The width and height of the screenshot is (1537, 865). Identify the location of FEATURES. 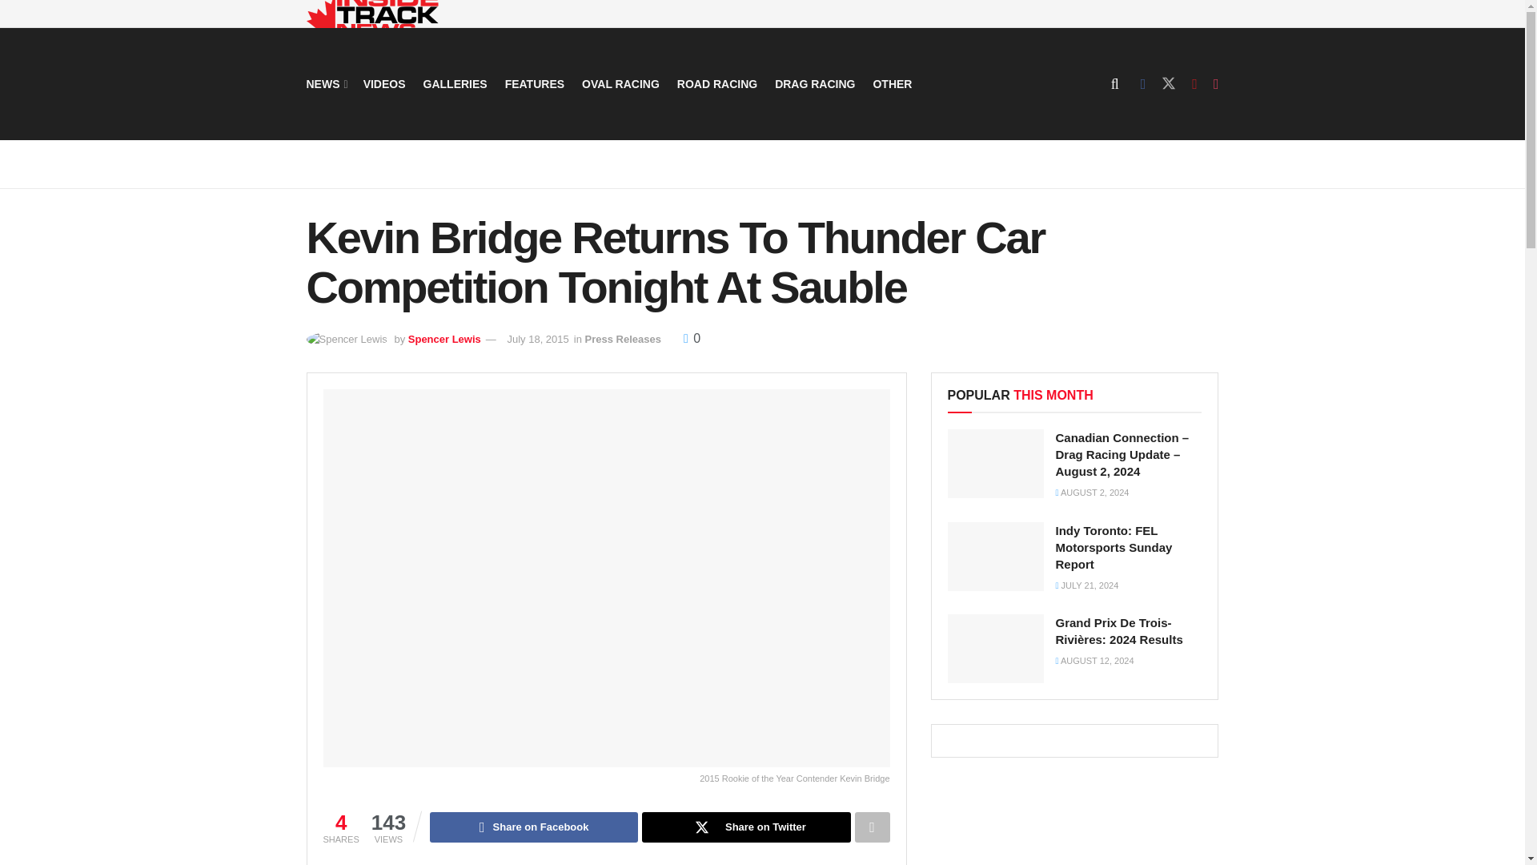
(535, 83).